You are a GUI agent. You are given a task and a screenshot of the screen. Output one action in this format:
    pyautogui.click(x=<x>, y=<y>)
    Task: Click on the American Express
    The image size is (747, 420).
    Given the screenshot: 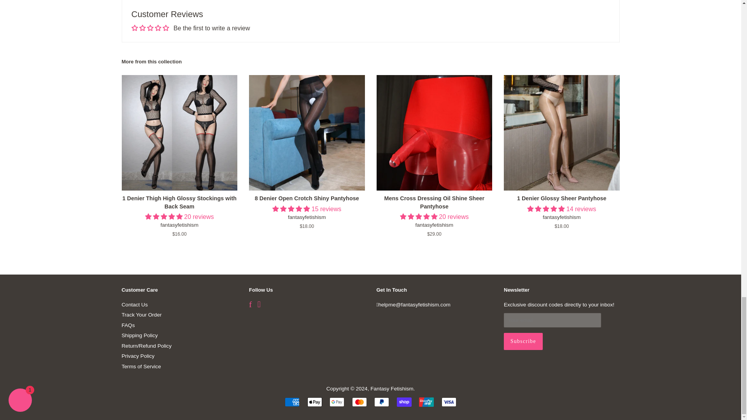 What is the action you would take?
    pyautogui.click(x=292, y=402)
    